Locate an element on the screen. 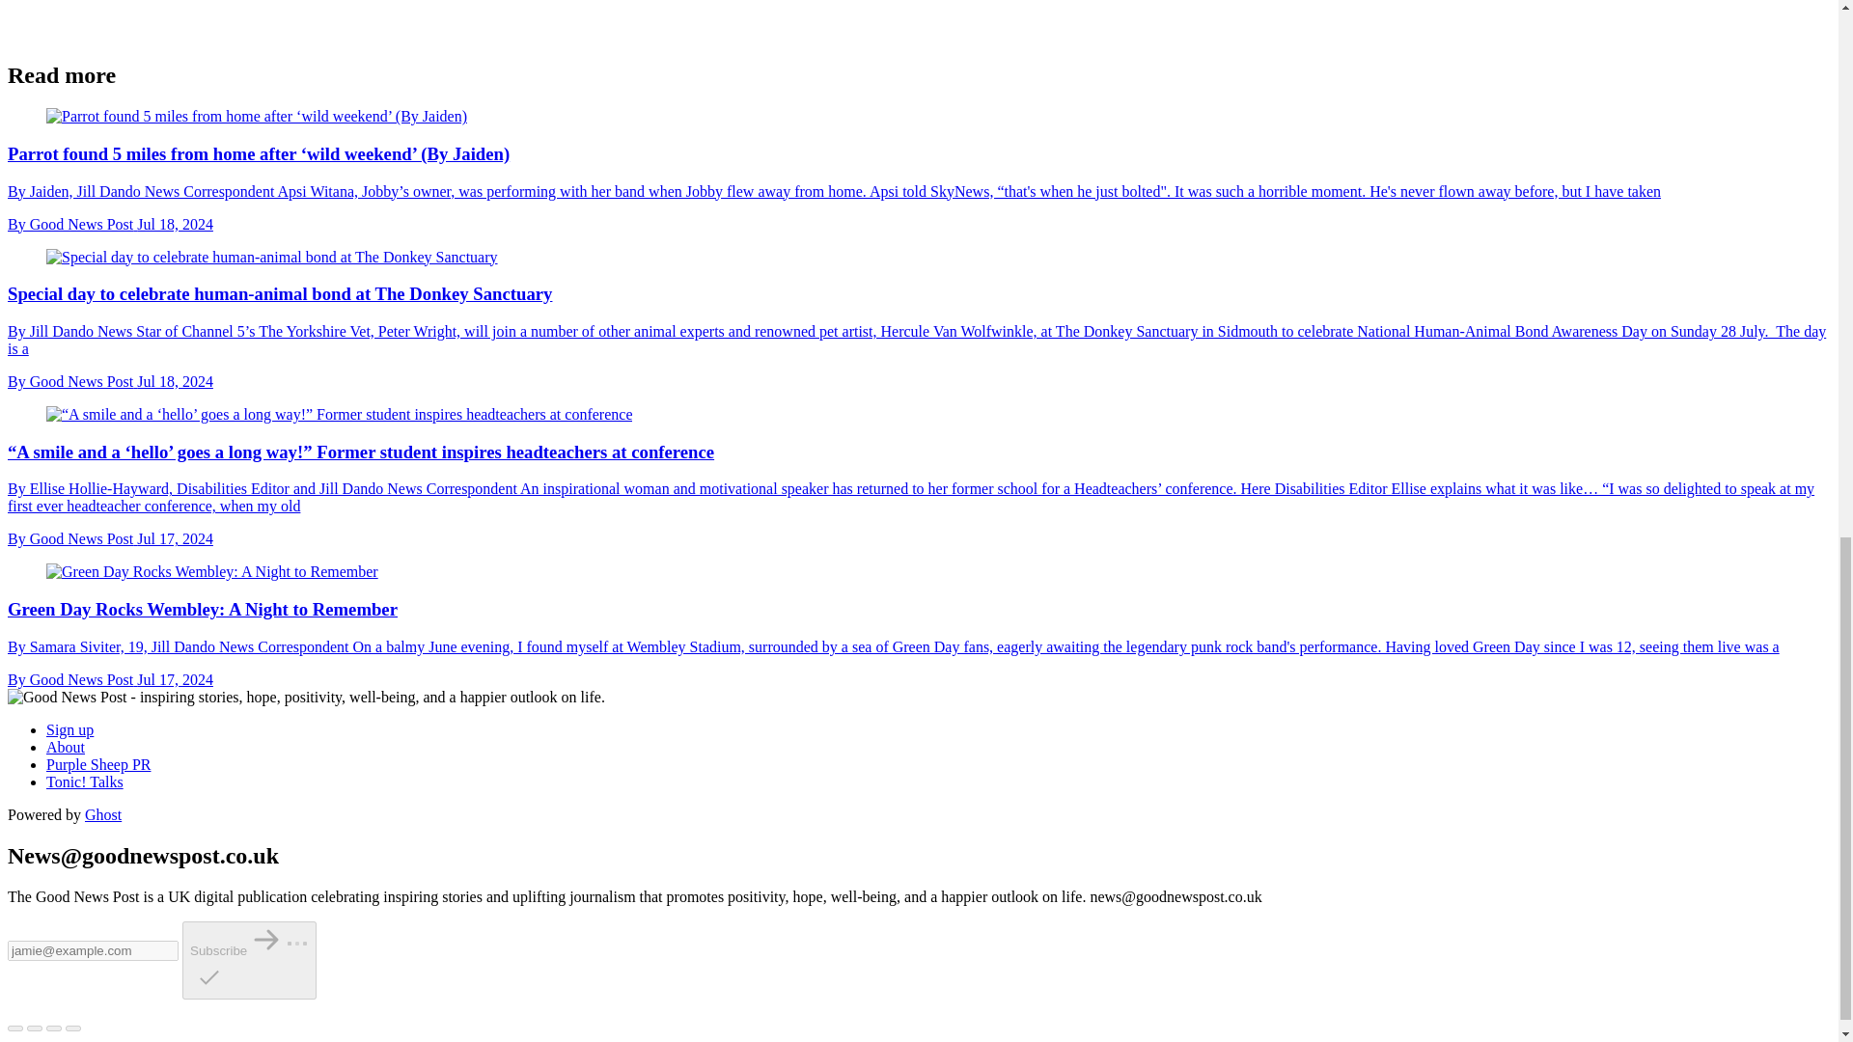 This screenshot has height=1042, width=1853. About is located at coordinates (66, 747).